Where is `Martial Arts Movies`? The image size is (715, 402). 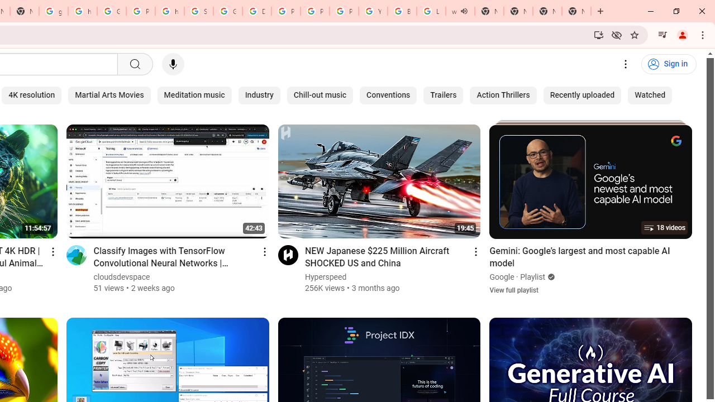
Martial Arts Movies is located at coordinates (109, 95).